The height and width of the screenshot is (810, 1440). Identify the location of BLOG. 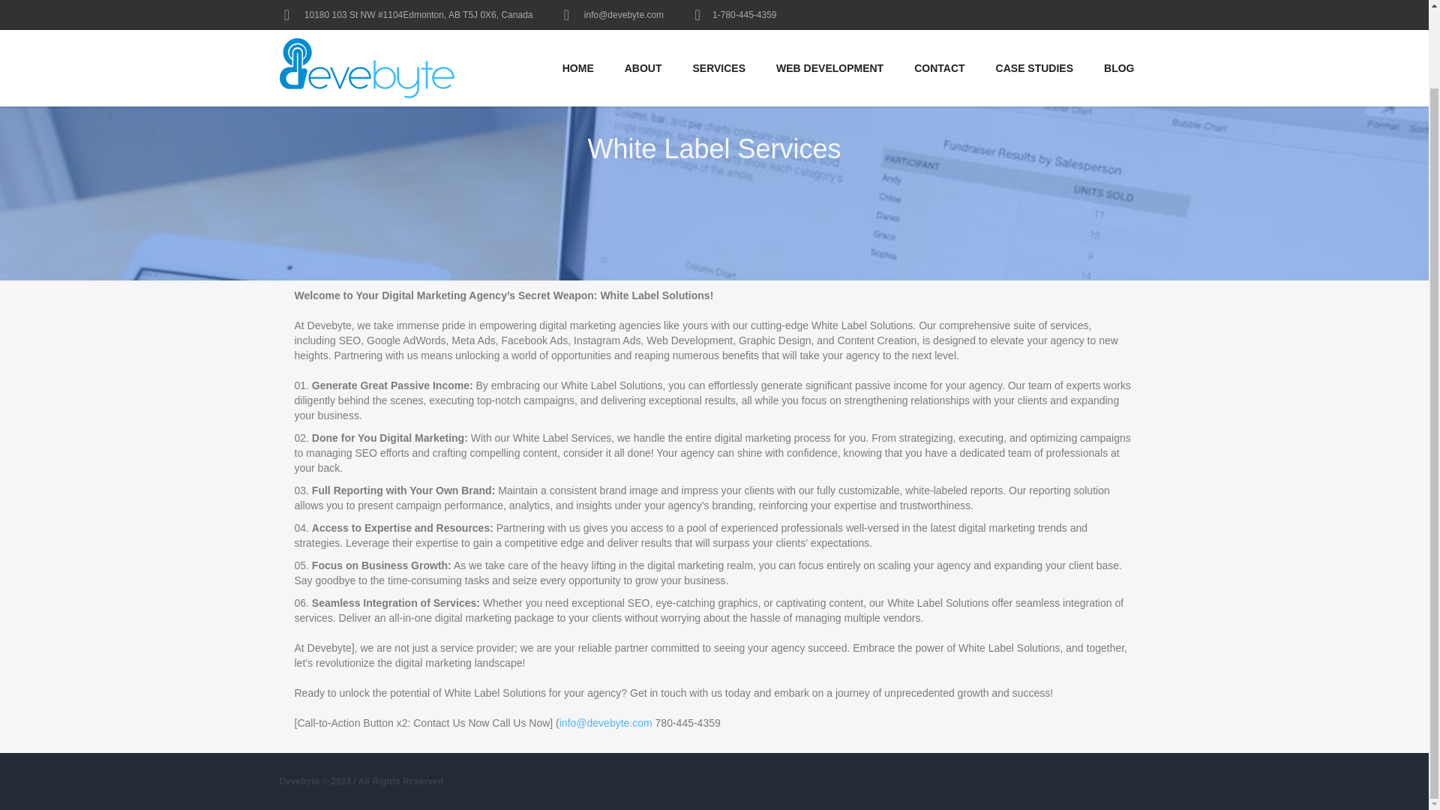
(1119, 9).